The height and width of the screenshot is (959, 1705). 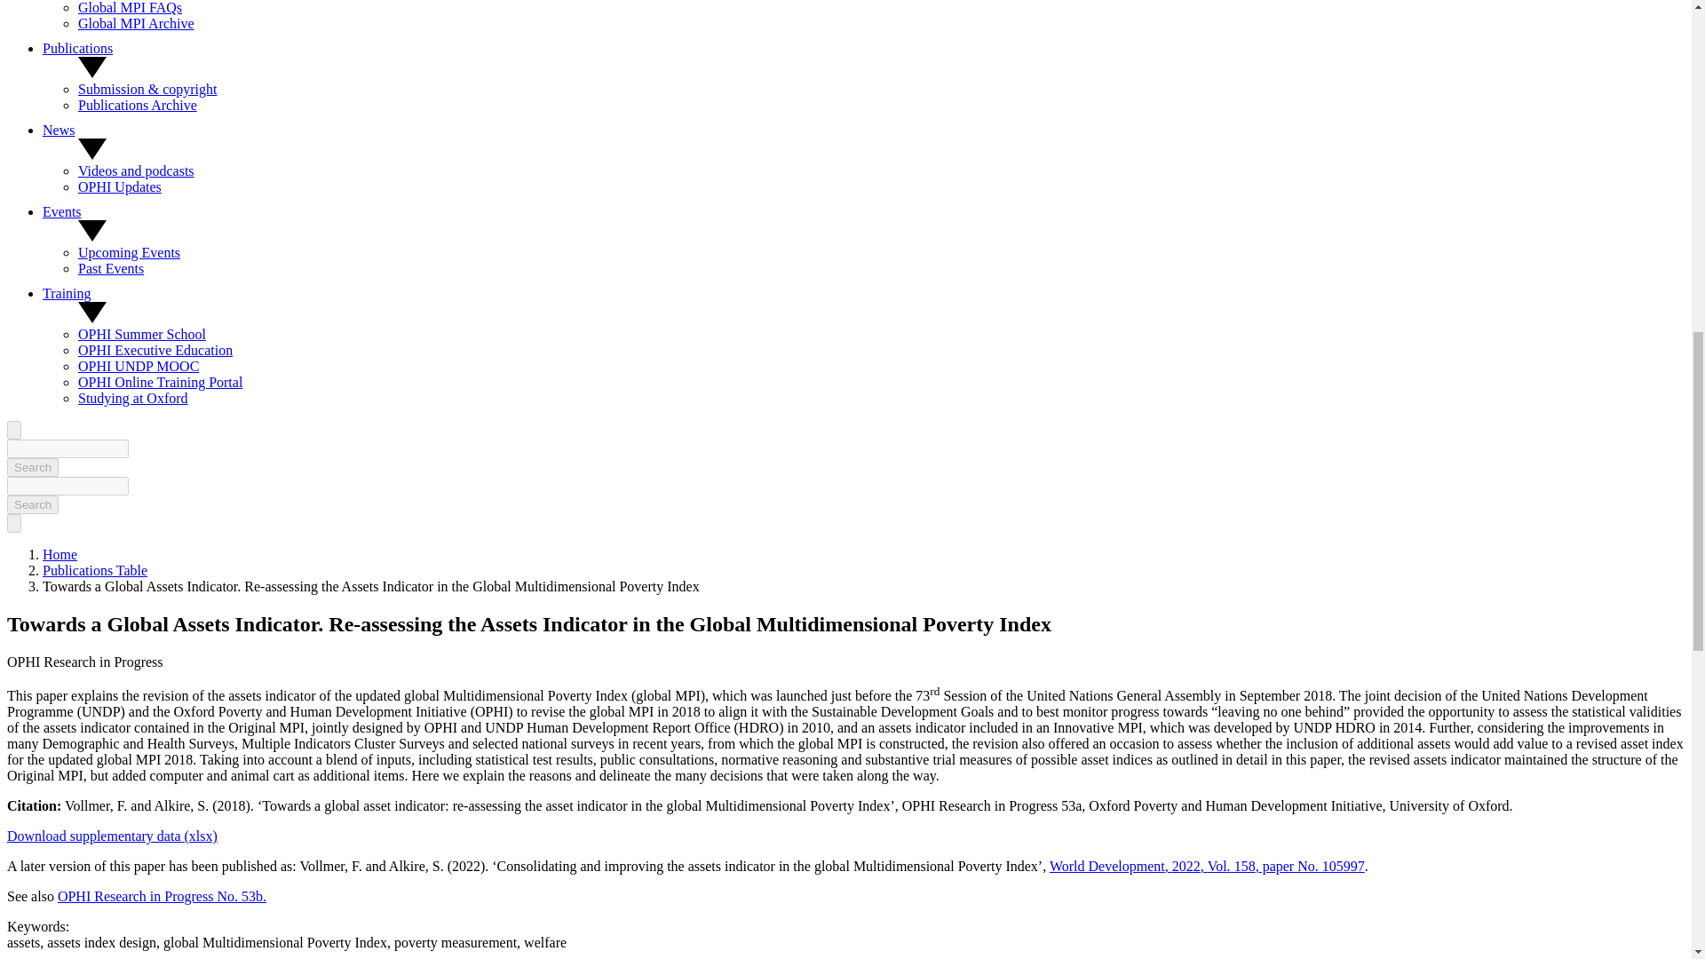 What do you see at coordinates (32, 504) in the screenshot?
I see `Search` at bounding box center [32, 504].